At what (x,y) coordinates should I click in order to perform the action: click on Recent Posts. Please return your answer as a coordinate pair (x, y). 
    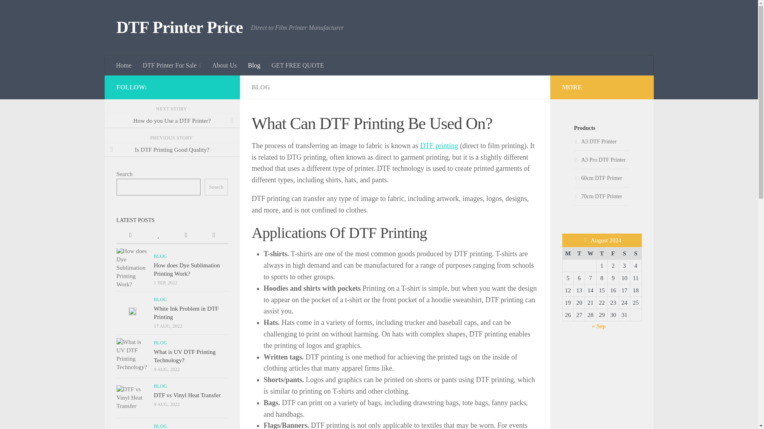
    Looking at the image, I should click on (130, 236).